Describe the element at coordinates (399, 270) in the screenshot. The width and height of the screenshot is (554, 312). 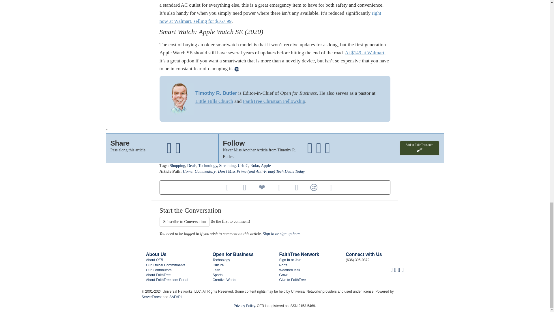
I see `OFB on Mastodon` at that location.